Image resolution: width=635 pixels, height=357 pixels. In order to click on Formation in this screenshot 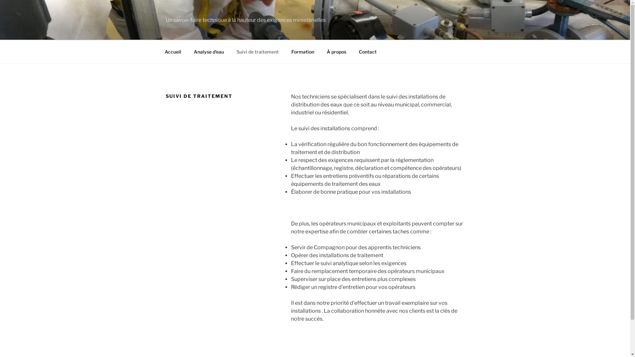, I will do `click(303, 52)`.